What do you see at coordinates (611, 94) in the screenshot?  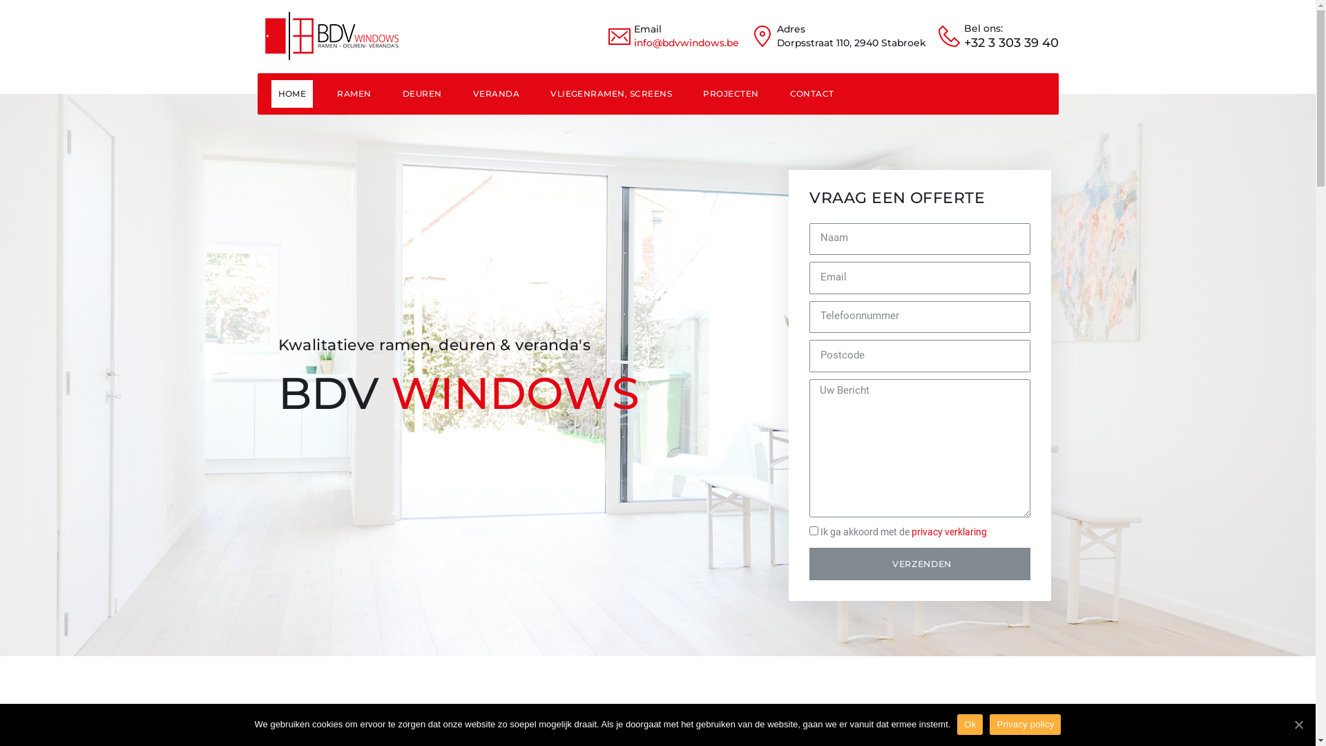 I see `VLIEGENRAMEN, SCREENS` at bounding box center [611, 94].